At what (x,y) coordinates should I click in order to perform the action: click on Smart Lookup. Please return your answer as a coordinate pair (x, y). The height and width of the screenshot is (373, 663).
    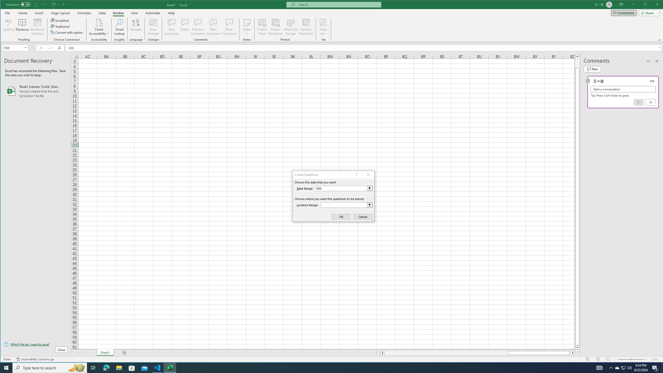
    Looking at the image, I should click on (119, 27).